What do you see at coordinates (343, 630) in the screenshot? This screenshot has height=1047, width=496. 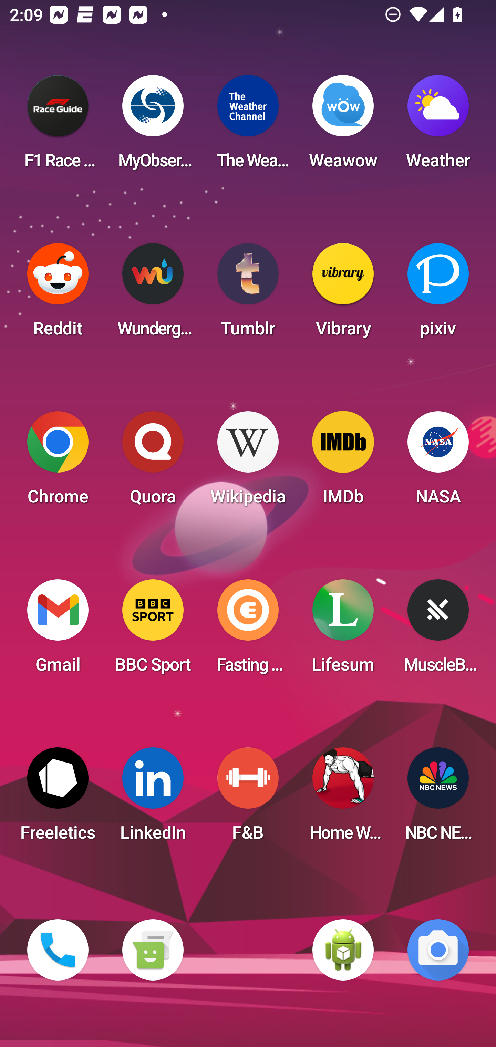 I see `Lifesum` at bounding box center [343, 630].